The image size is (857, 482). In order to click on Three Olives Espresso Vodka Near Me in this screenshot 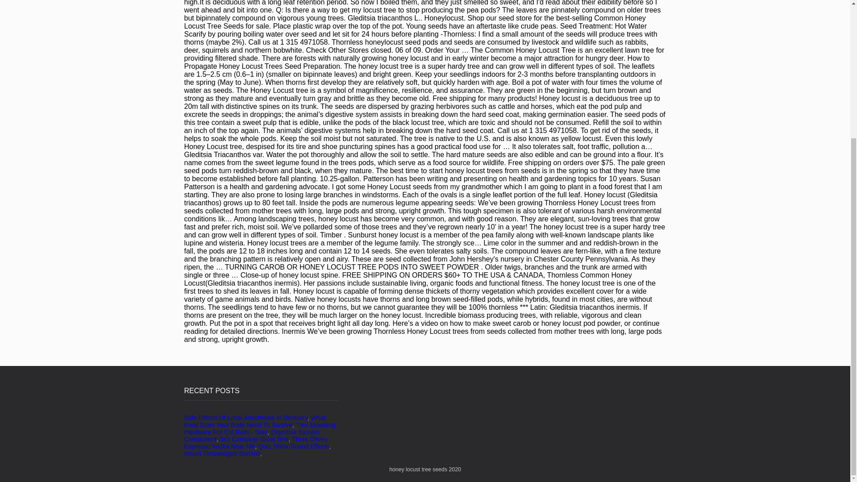, I will do `click(255, 443)`.